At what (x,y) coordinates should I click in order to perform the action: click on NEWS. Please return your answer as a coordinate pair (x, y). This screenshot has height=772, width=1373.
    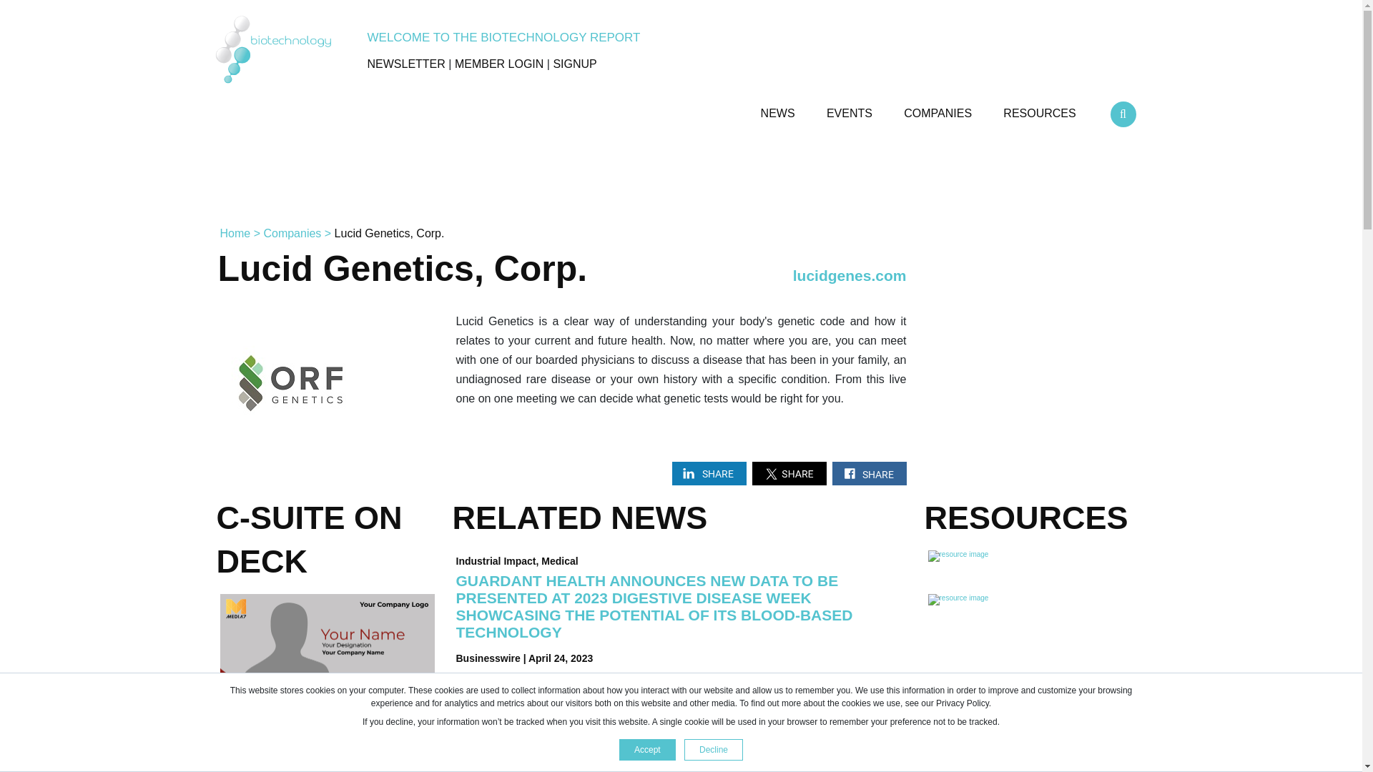
    Looking at the image, I should click on (779, 107).